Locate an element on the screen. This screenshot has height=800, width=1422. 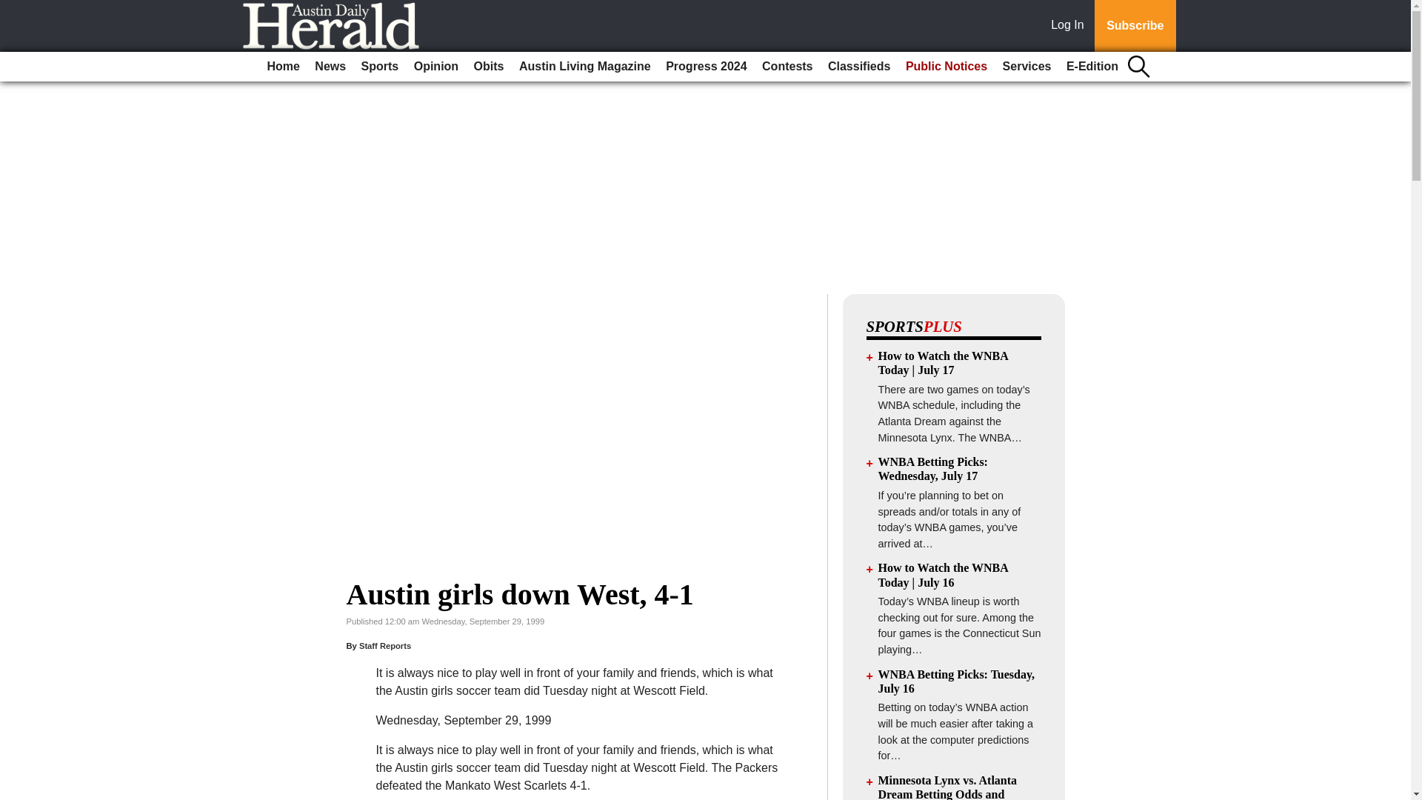
News is located at coordinates (330, 67).